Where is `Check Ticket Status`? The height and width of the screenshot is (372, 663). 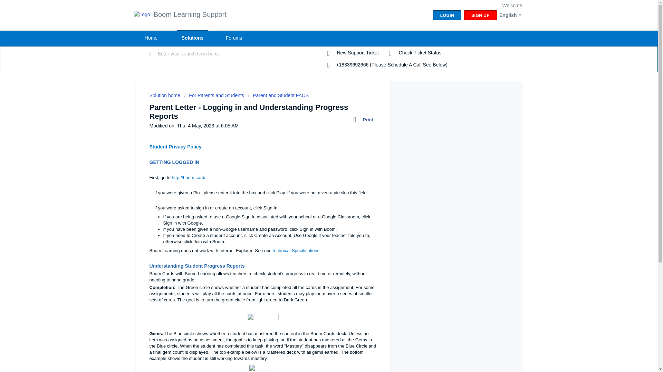
Check Ticket Status is located at coordinates (415, 53).